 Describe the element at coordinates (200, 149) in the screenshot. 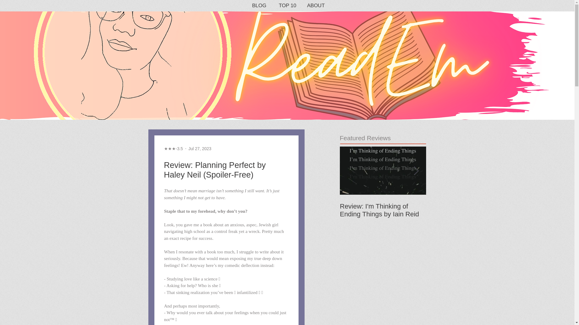

I see `Jul 27, 2023` at that location.